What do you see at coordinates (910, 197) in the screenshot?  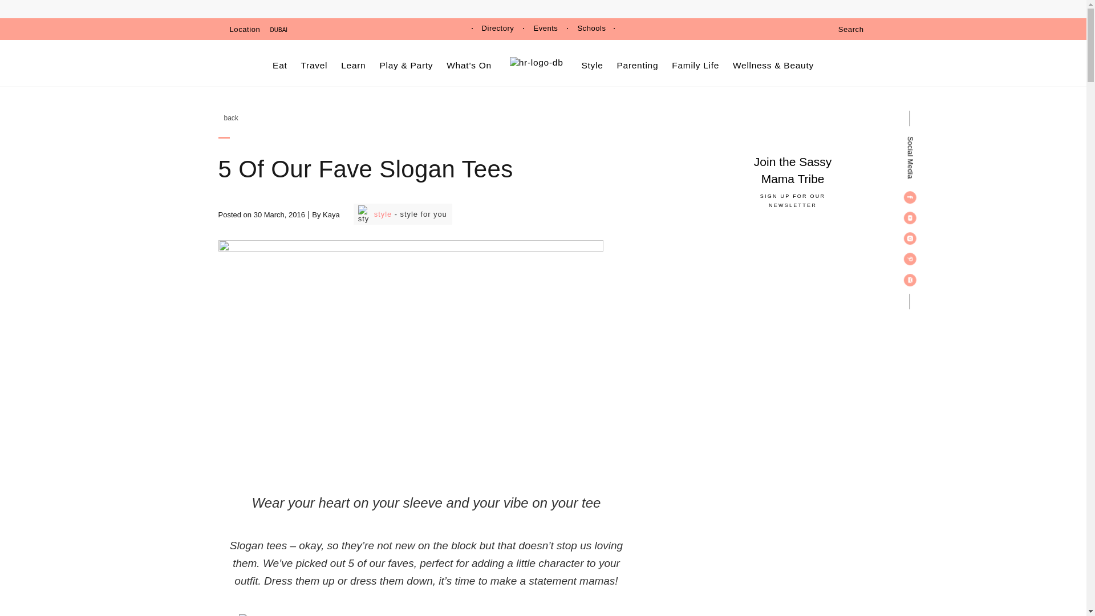 I see `Sassy Mama Facebook Page` at bounding box center [910, 197].